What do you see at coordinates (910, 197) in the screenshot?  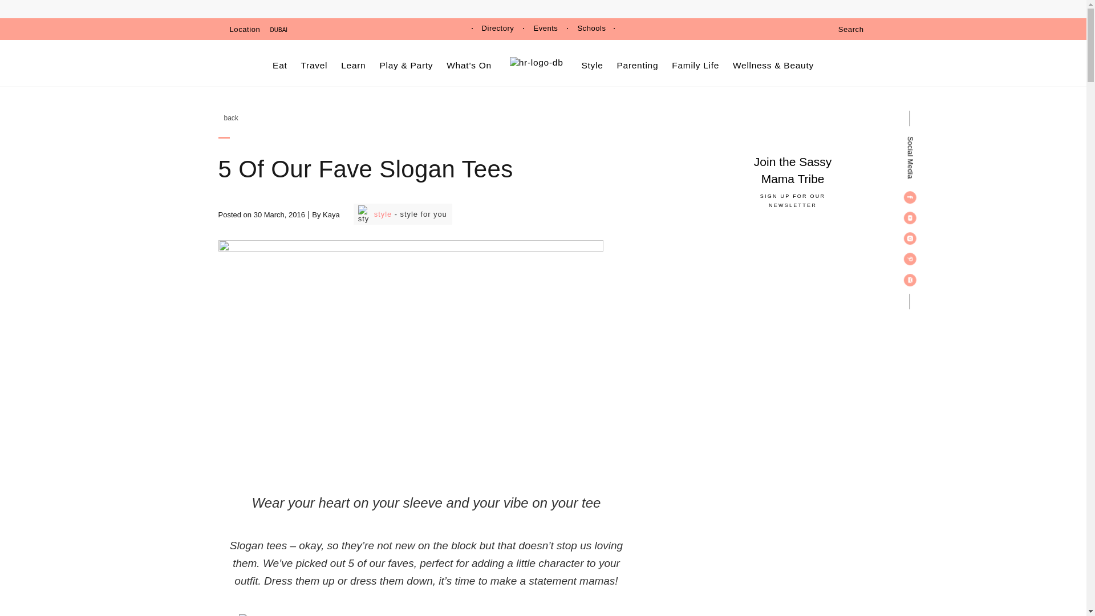 I see `Sassy Mama Facebook Page` at bounding box center [910, 197].